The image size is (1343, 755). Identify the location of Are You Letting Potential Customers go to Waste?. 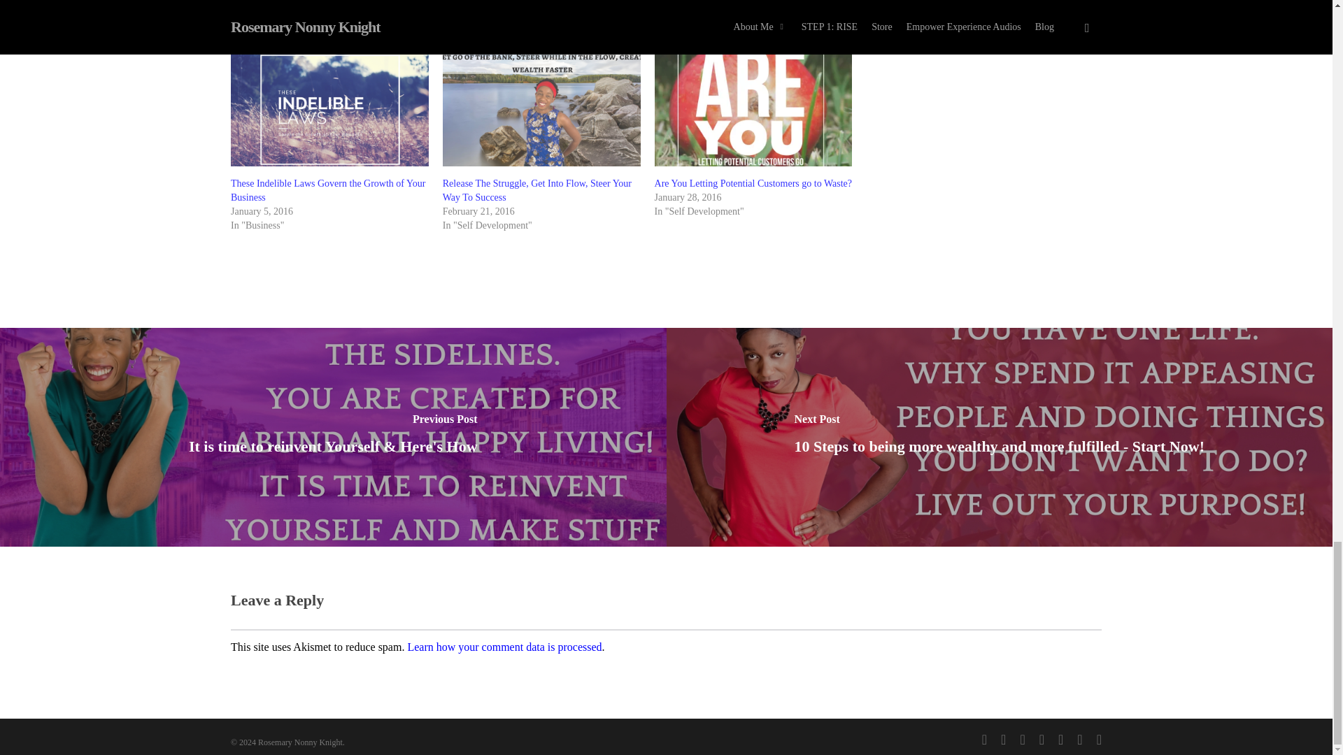
(754, 109).